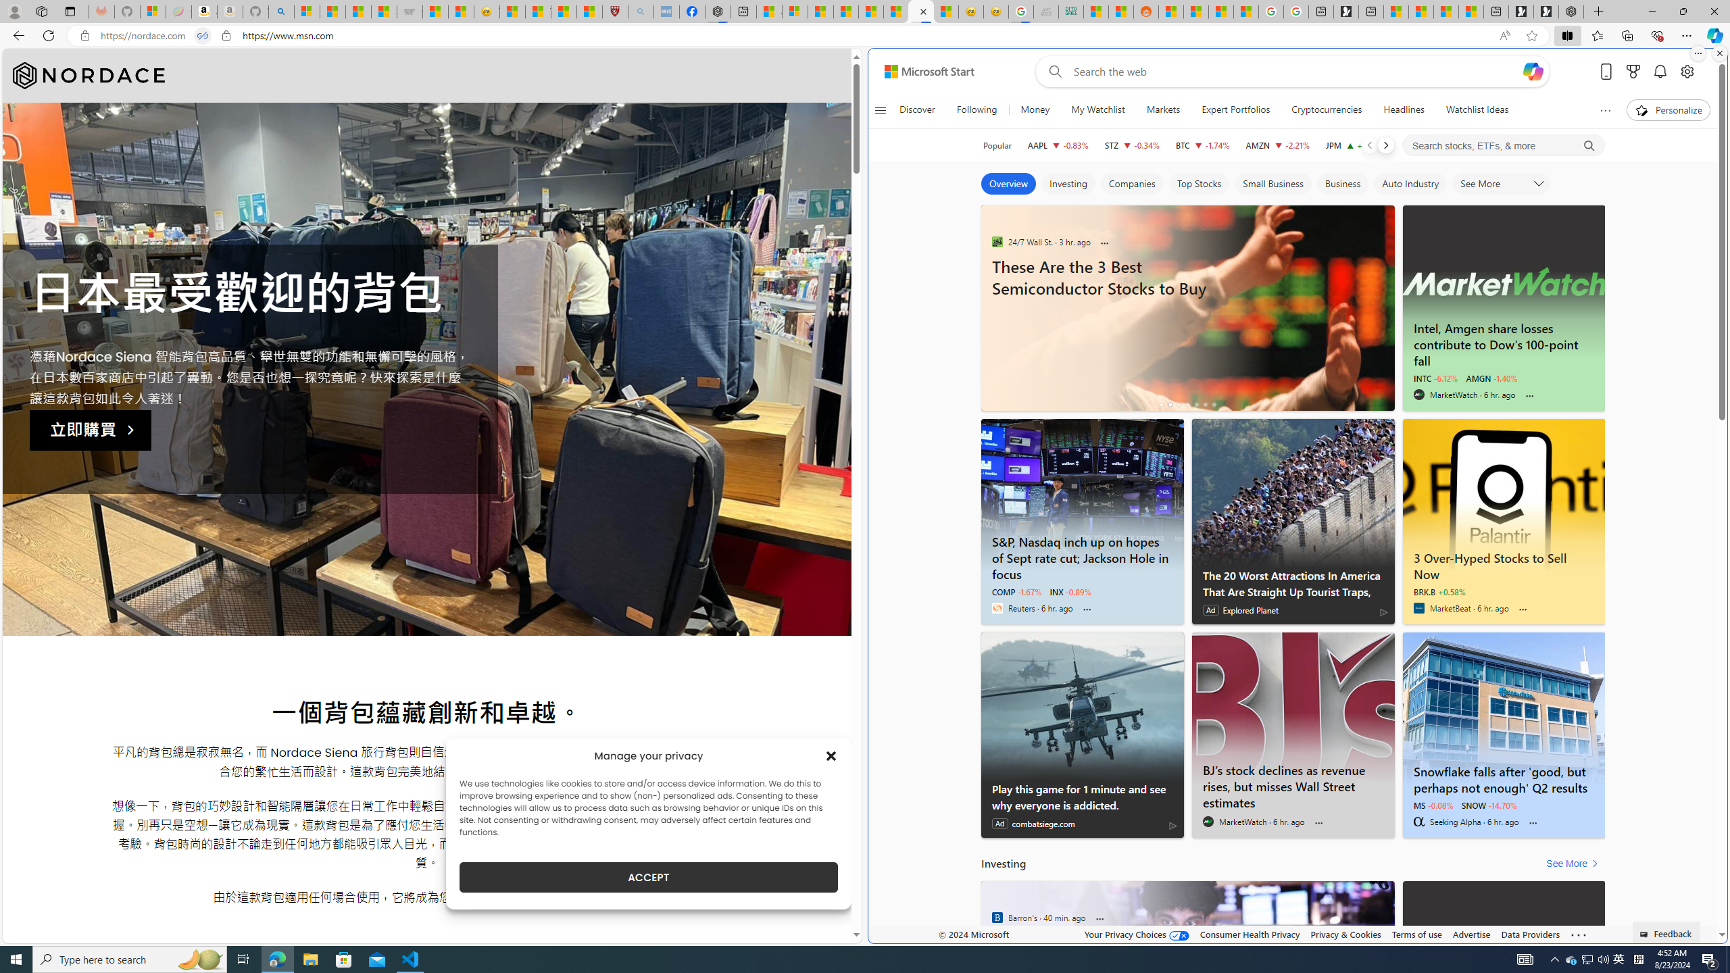  What do you see at coordinates (384, 11) in the screenshot?
I see `Stocks - MSN` at bounding box center [384, 11].